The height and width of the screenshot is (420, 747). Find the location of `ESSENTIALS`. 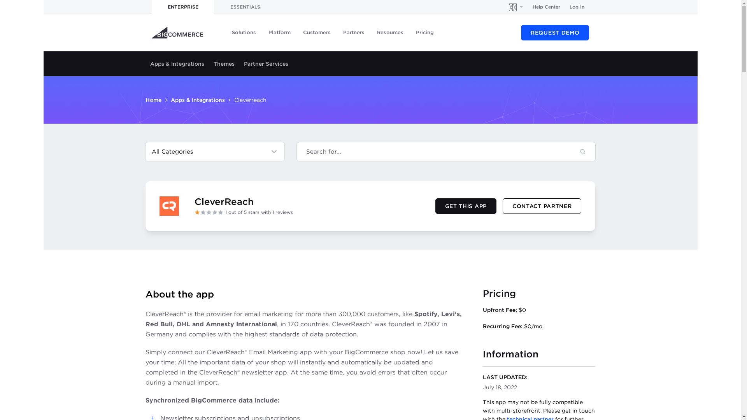

ESSENTIALS is located at coordinates (245, 7).